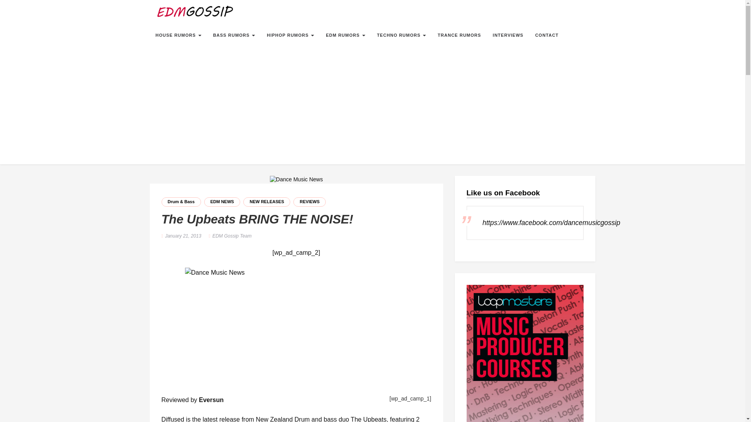 The image size is (751, 422). Describe the element at coordinates (178, 35) in the screenshot. I see `House Rumors` at that location.